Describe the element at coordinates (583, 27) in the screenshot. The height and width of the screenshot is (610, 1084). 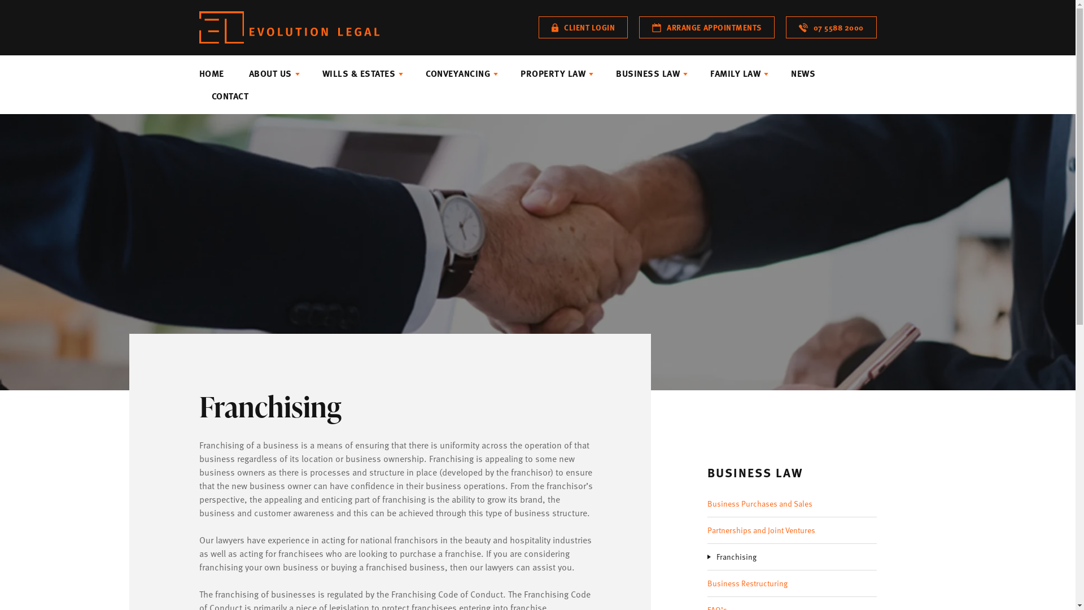
I see `CLIENT LOGIN` at that location.